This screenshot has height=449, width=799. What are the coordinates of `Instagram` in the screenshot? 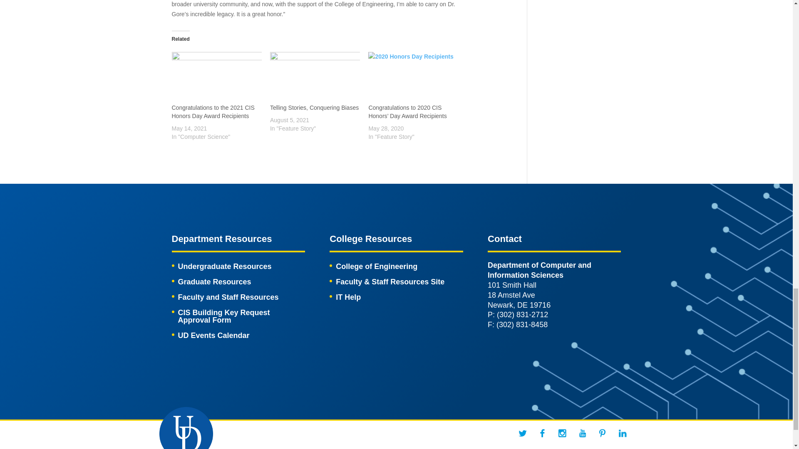 It's located at (563, 433).